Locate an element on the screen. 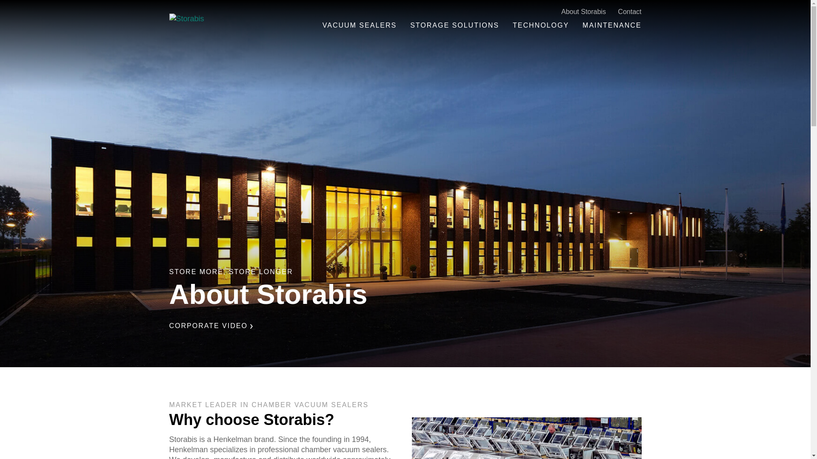 This screenshot has height=459, width=817. CORPORATE VIDEO is located at coordinates (211, 326).